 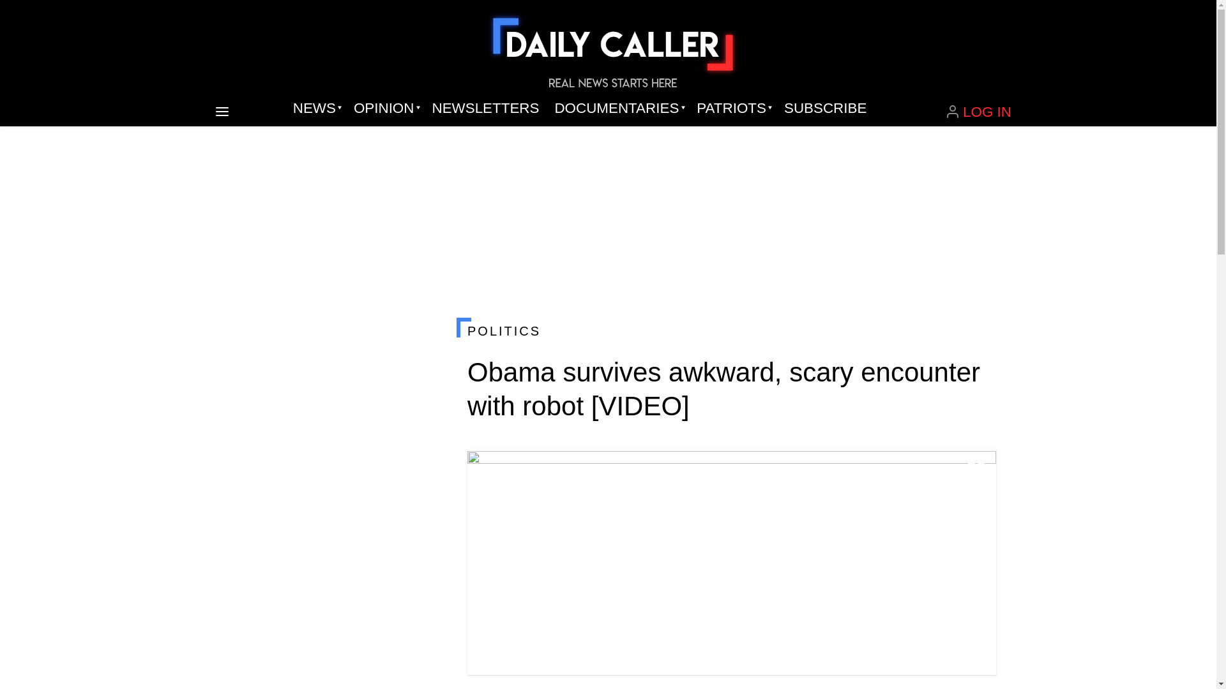 I want to click on PATRIOTS, so click(x=732, y=108).